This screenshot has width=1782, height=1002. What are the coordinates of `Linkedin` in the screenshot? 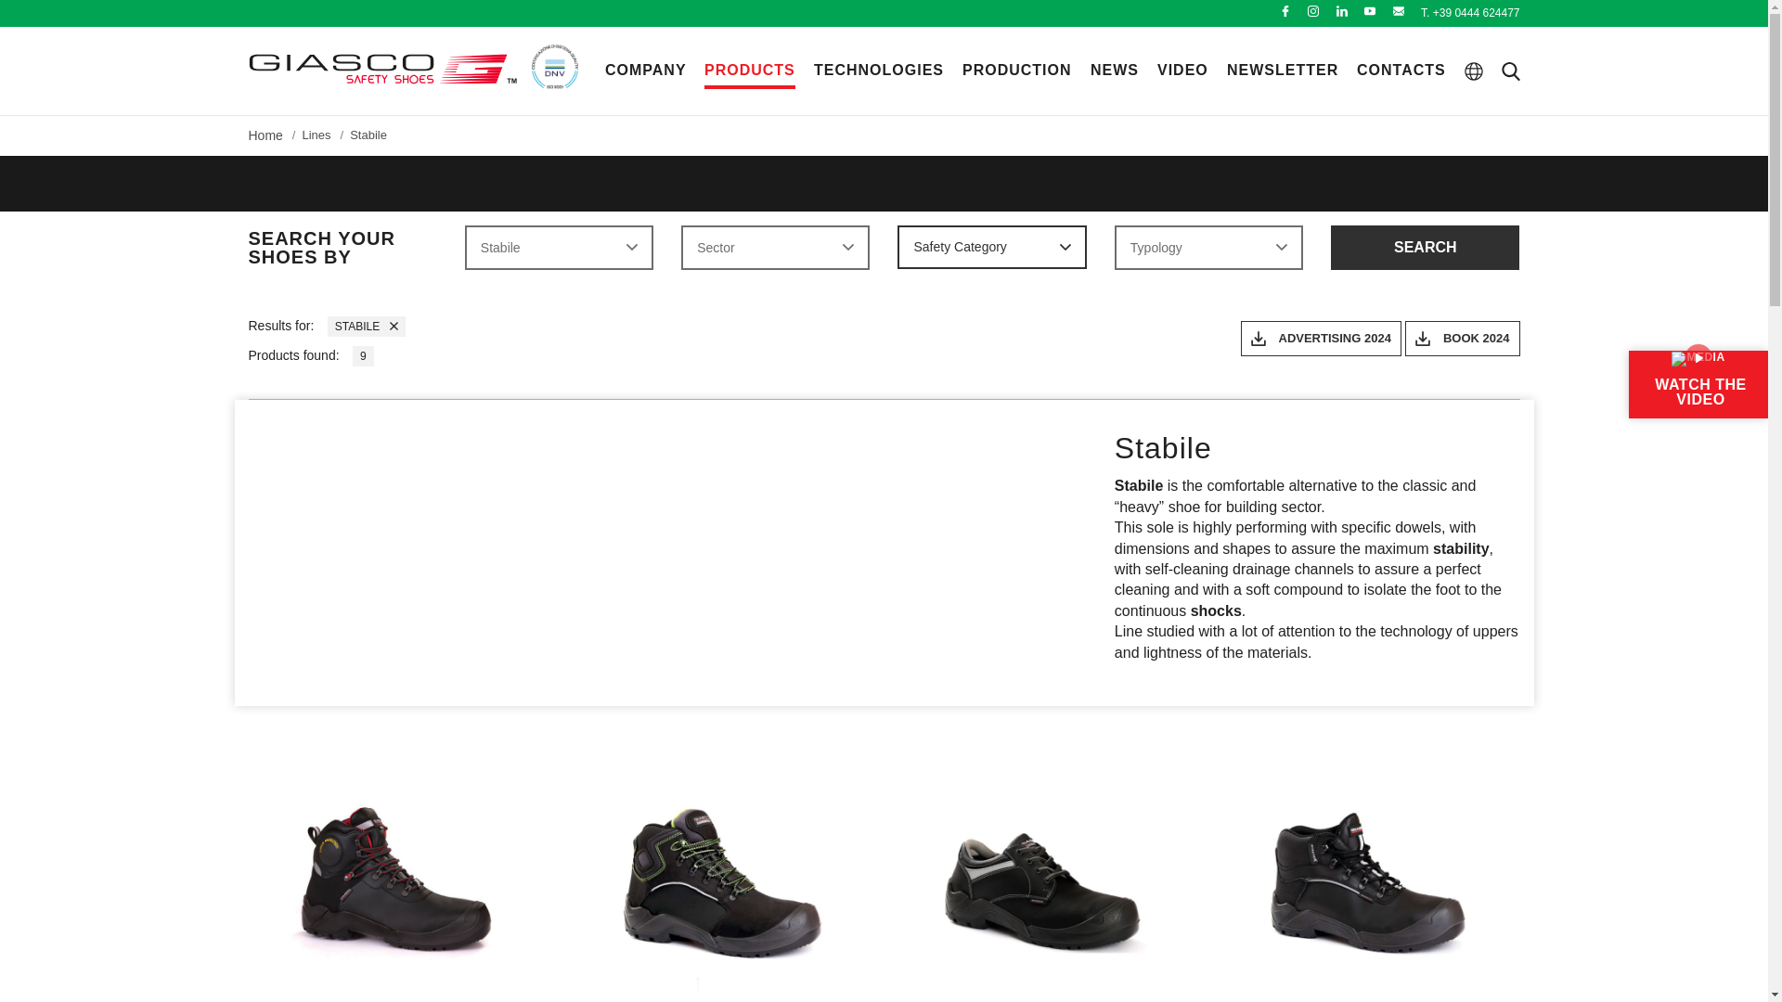 It's located at (1342, 11).